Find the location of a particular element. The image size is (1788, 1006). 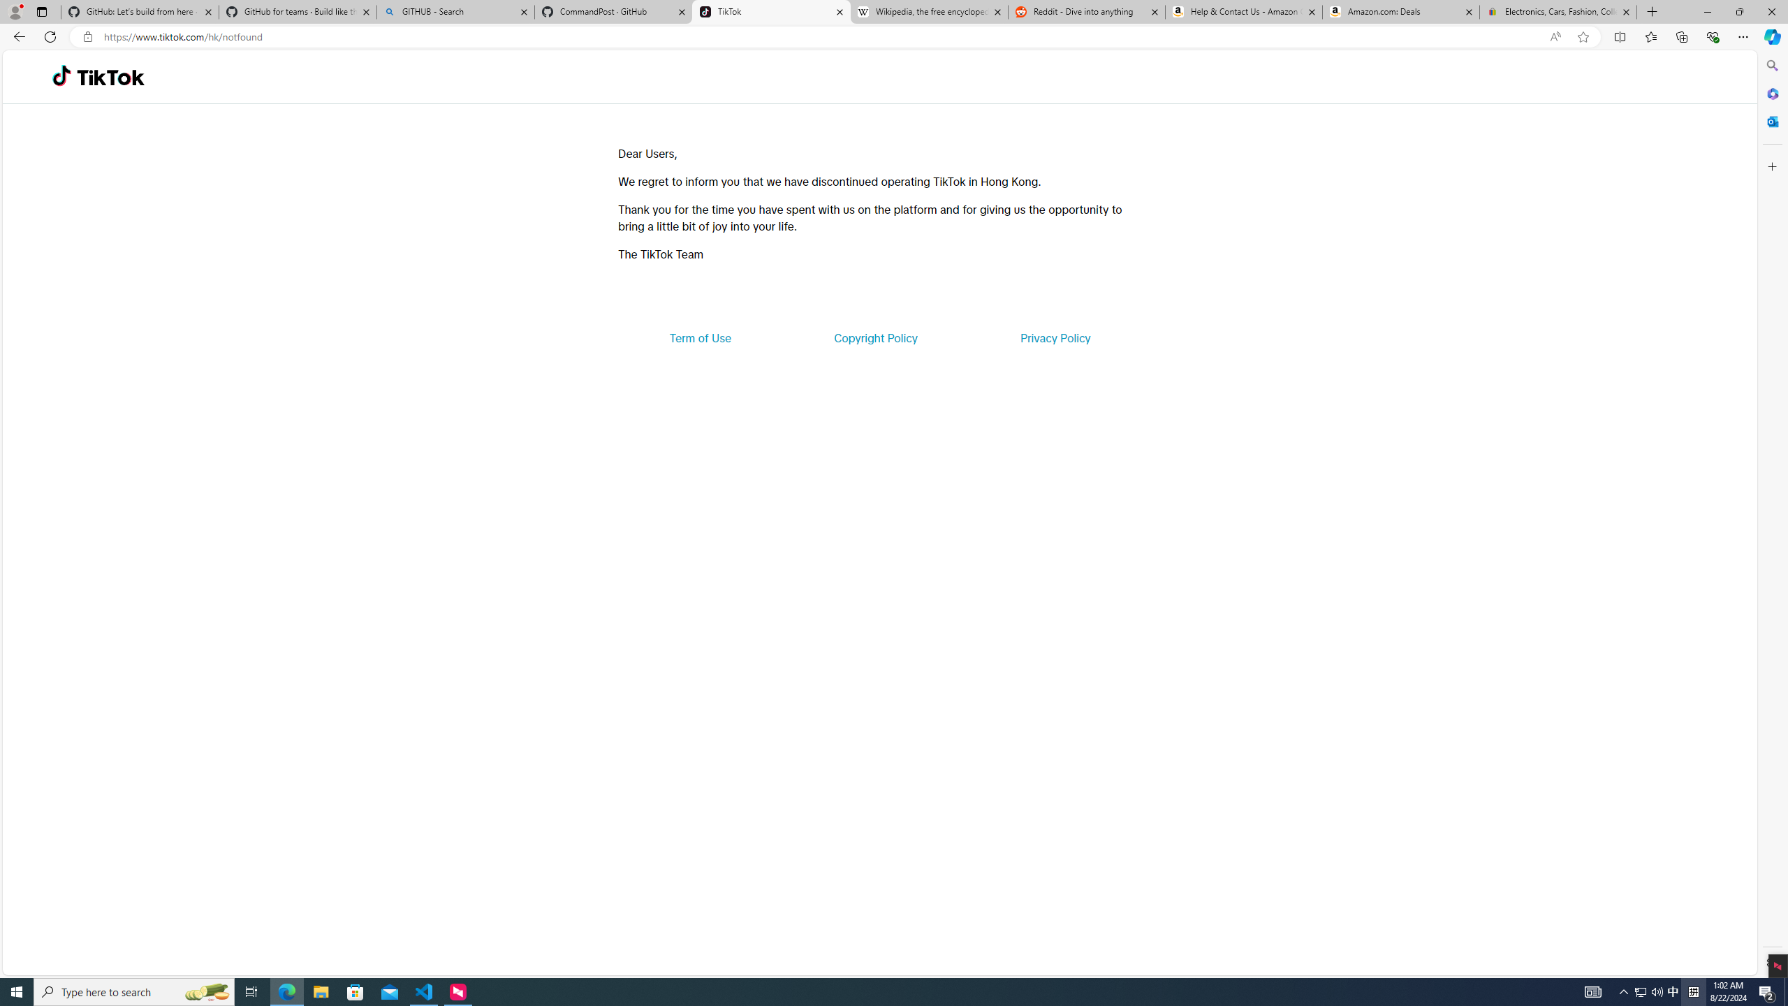

Help & Contact Us - Amazon Customer Service is located at coordinates (1243, 12).